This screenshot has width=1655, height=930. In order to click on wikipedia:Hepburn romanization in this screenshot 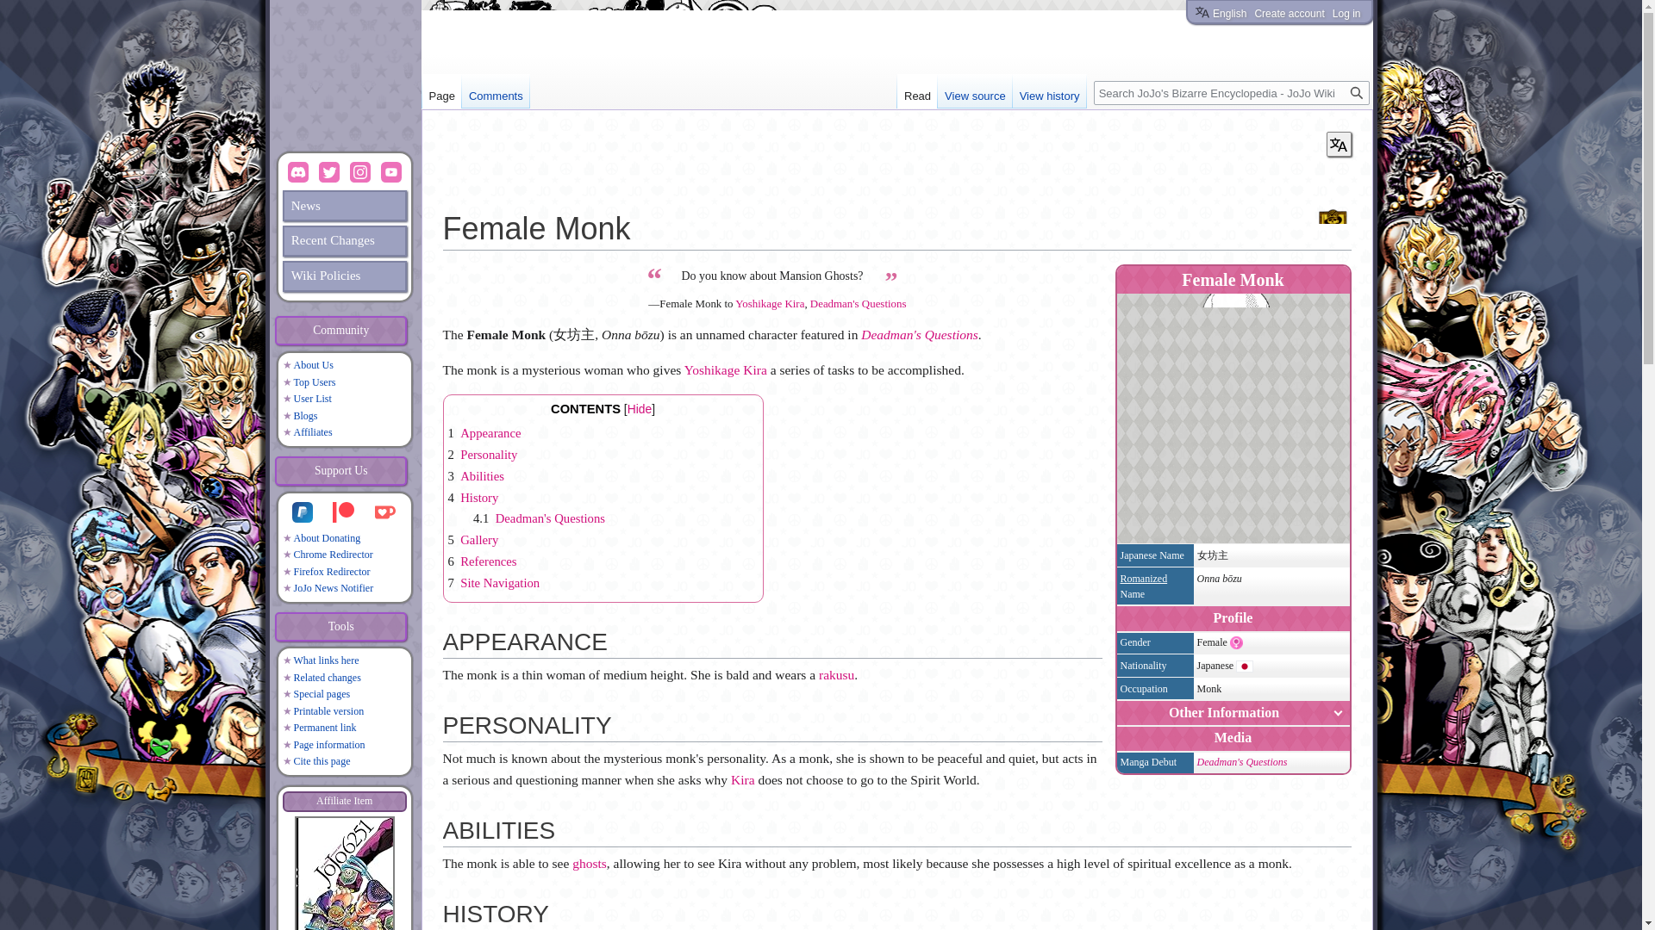, I will do `click(1144, 579)`.